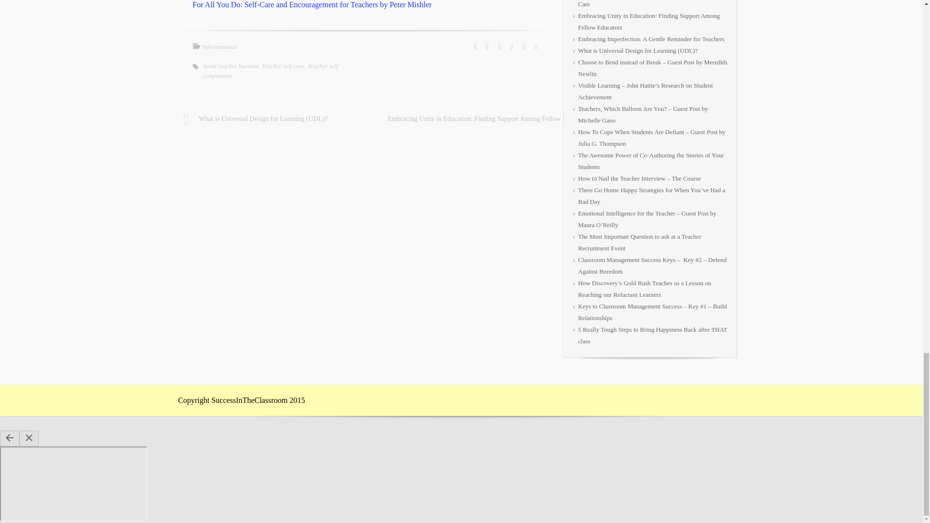 This screenshot has width=930, height=523. Describe the element at coordinates (220, 46) in the screenshot. I see `Informational` at that location.